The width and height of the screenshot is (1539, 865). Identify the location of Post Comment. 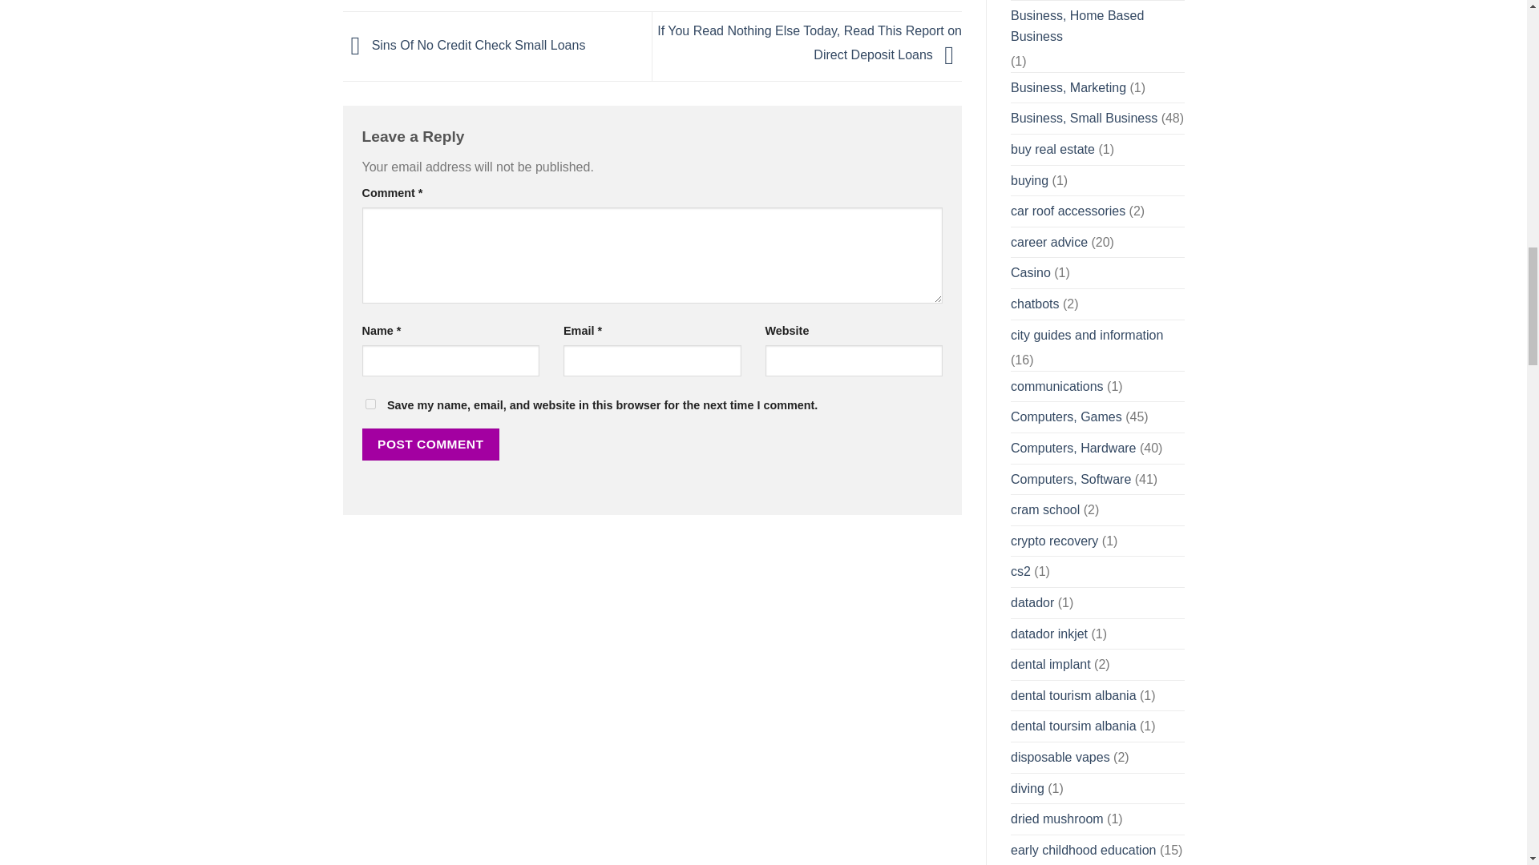
(431, 444).